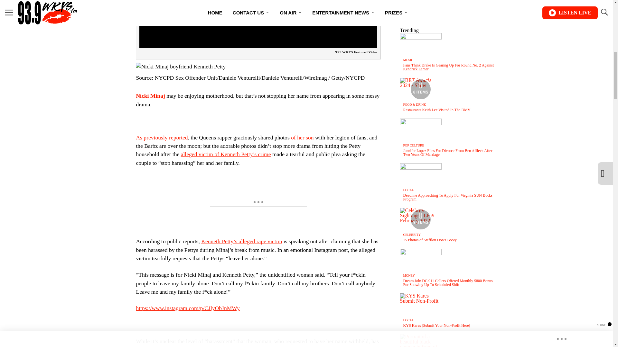 The image size is (618, 347). I want to click on As previously reported, so click(162, 138).